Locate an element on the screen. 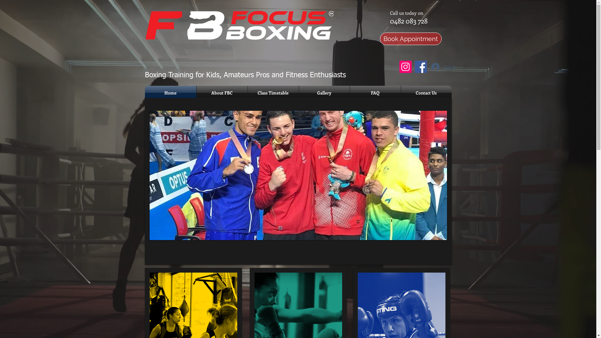 Image resolution: width=601 pixels, height=338 pixels. Gallery is located at coordinates (324, 93).